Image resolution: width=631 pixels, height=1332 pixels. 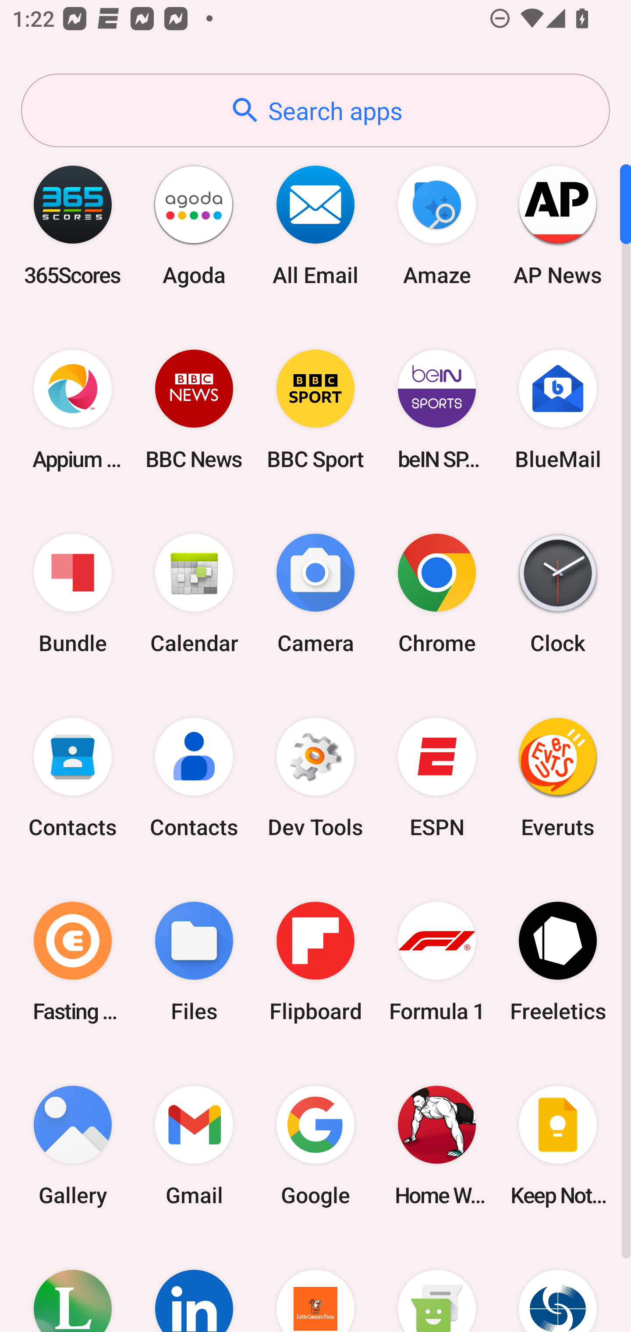 What do you see at coordinates (73, 594) in the screenshot?
I see `Bundle` at bounding box center [73, 594].